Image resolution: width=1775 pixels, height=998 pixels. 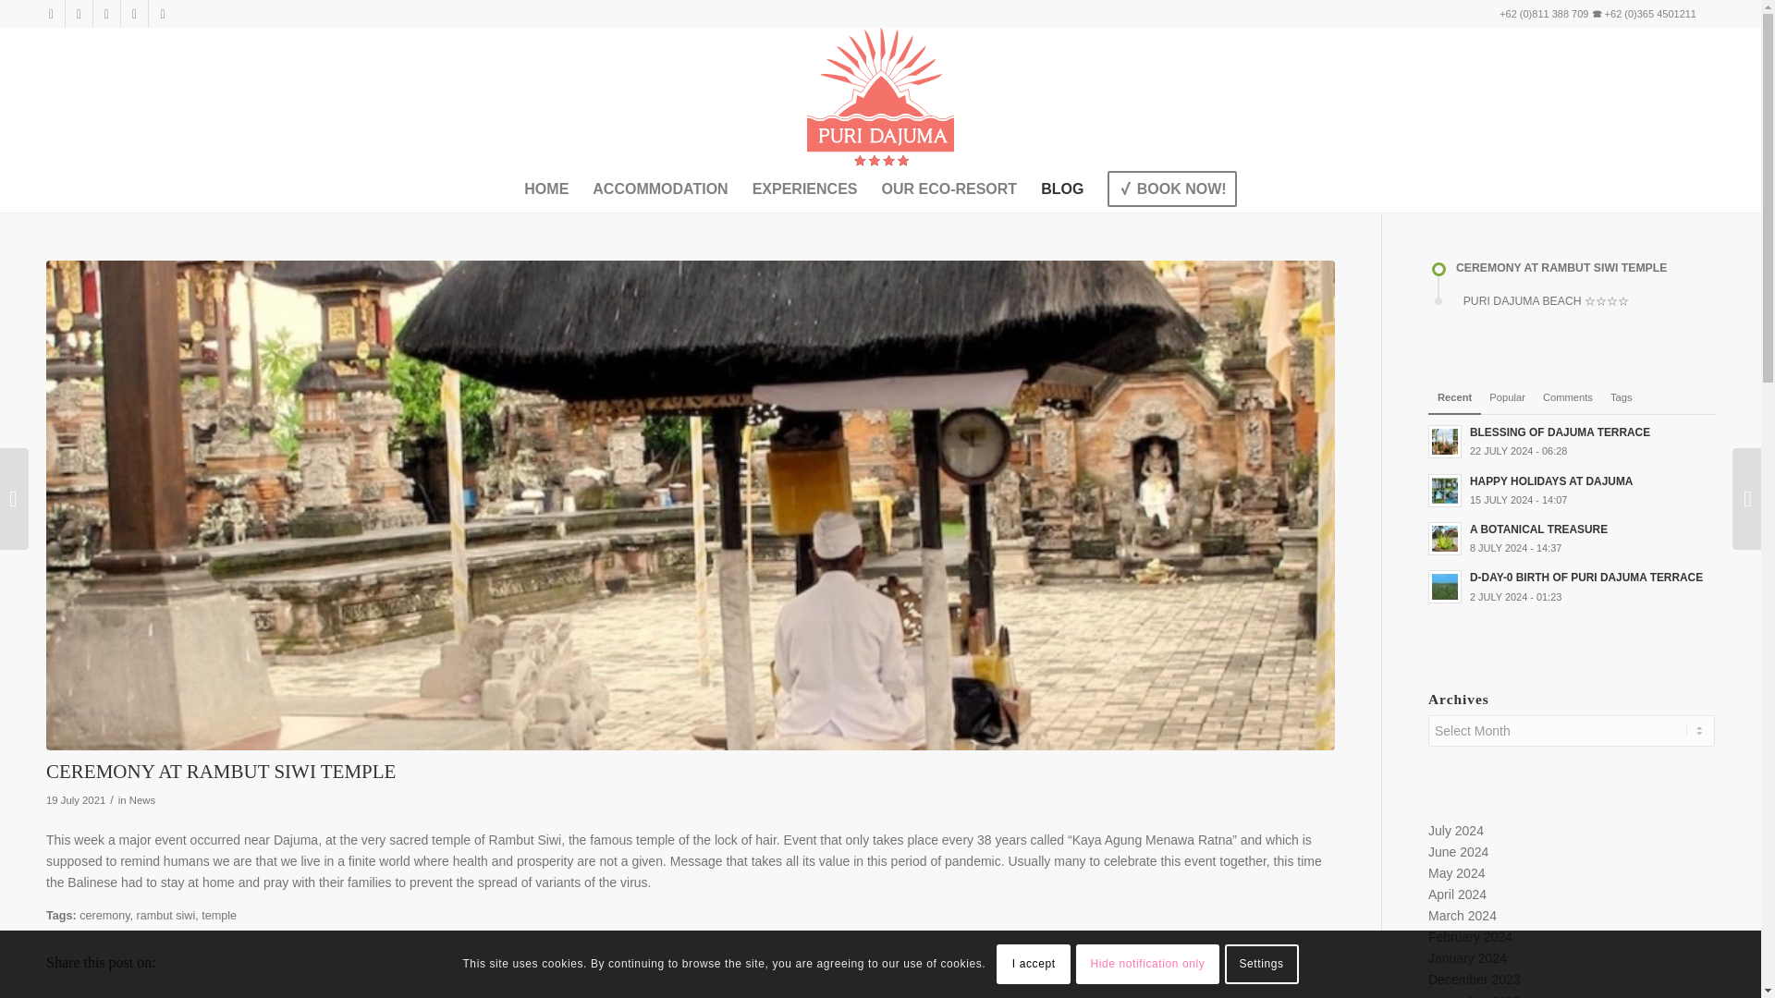 I want to click on HOME, so click(x=545, y=189).